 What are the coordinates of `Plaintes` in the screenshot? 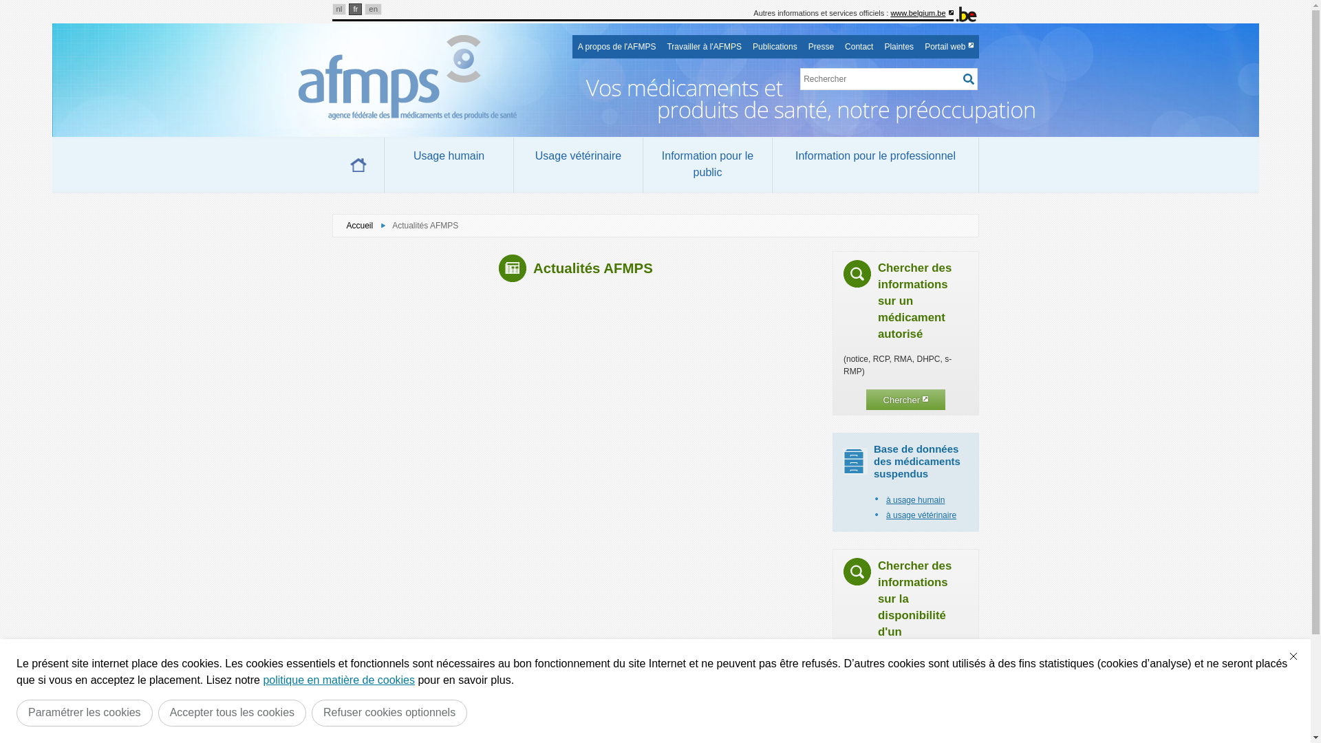 It's located at (899, 47).